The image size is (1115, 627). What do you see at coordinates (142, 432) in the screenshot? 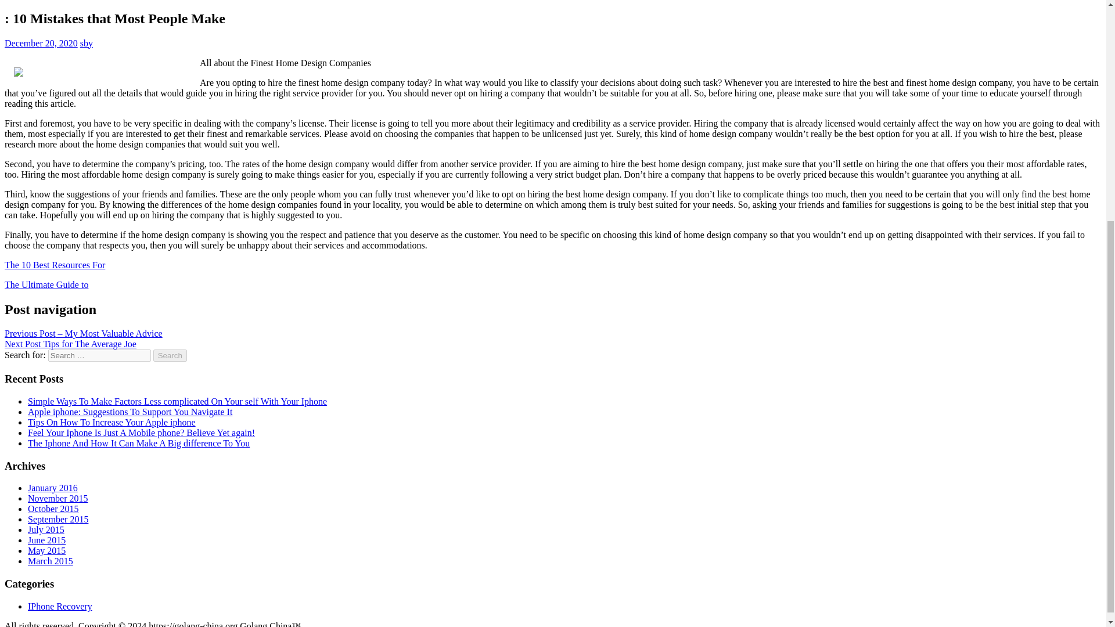
I see `Feel Your Iphone Is Just A Mobile phone? Believe Yet again!` at bounding box center [142, 432].